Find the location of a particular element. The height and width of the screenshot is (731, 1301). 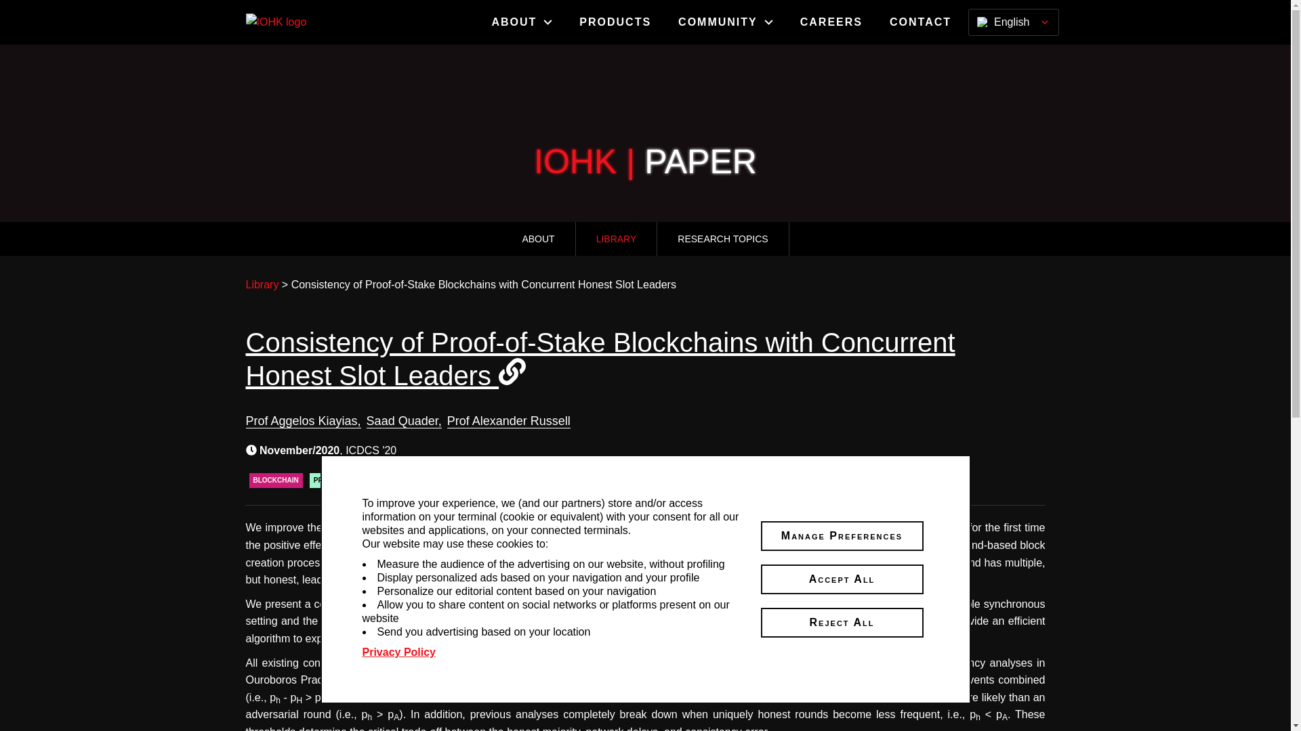

Saad Quader, is located at coordinates (404, 421).